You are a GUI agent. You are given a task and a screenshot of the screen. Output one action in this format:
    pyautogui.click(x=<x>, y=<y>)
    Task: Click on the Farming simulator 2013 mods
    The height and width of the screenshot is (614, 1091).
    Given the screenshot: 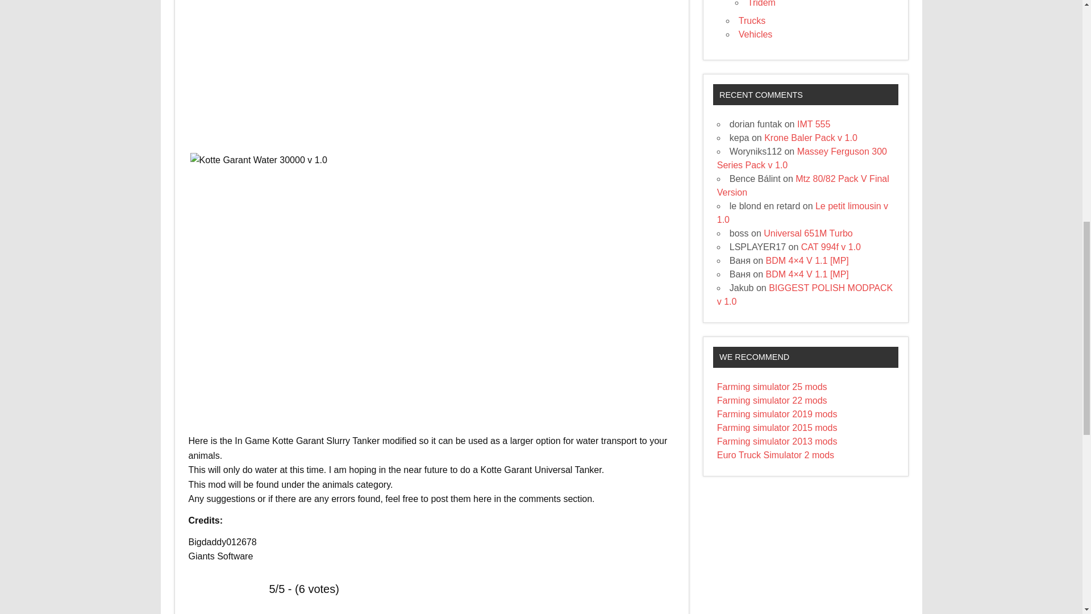 What is the action you would take?
    pyautogui.click(x=777, y=441)
    